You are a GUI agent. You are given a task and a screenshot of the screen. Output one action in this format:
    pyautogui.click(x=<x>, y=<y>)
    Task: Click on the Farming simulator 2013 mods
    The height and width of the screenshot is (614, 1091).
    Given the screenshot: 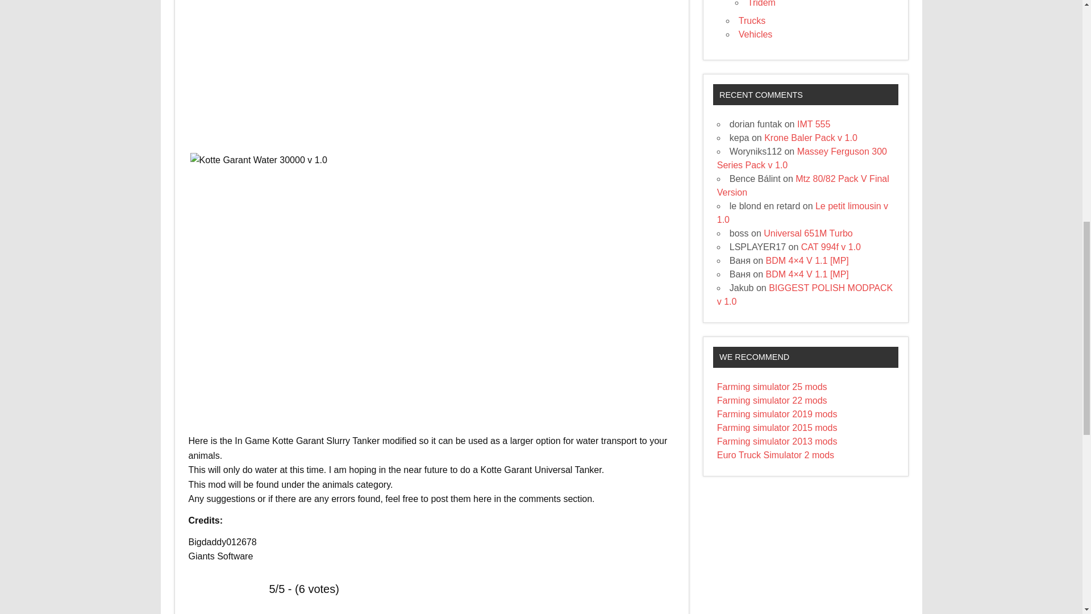 What is the action you would take?
    pyautogui.click(x=777, y=441)
    